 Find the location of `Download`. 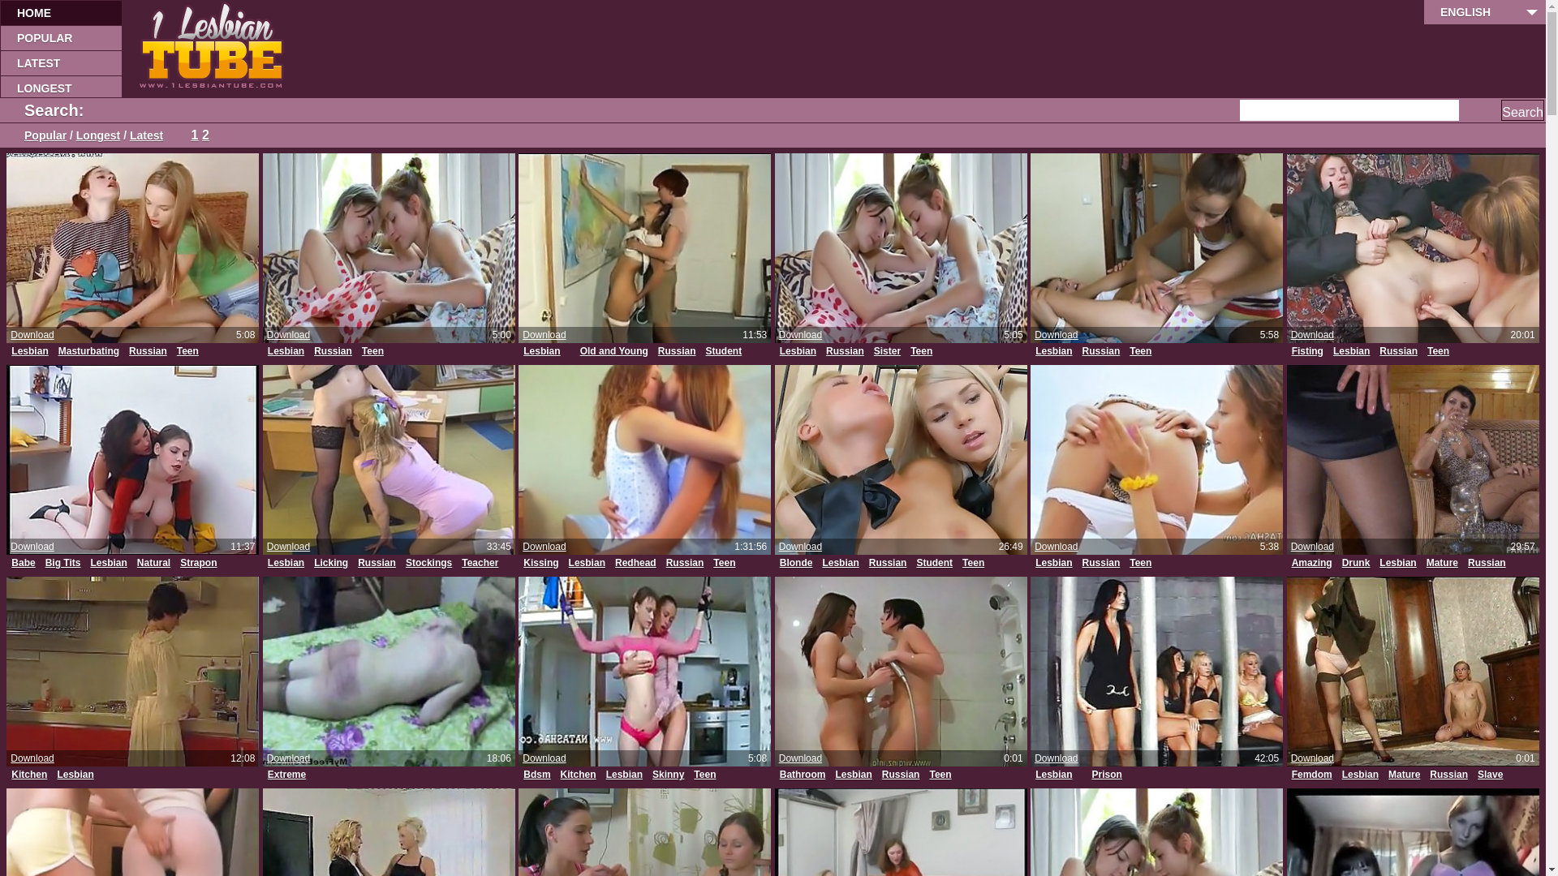

Download is located at coordinates (544, 335).